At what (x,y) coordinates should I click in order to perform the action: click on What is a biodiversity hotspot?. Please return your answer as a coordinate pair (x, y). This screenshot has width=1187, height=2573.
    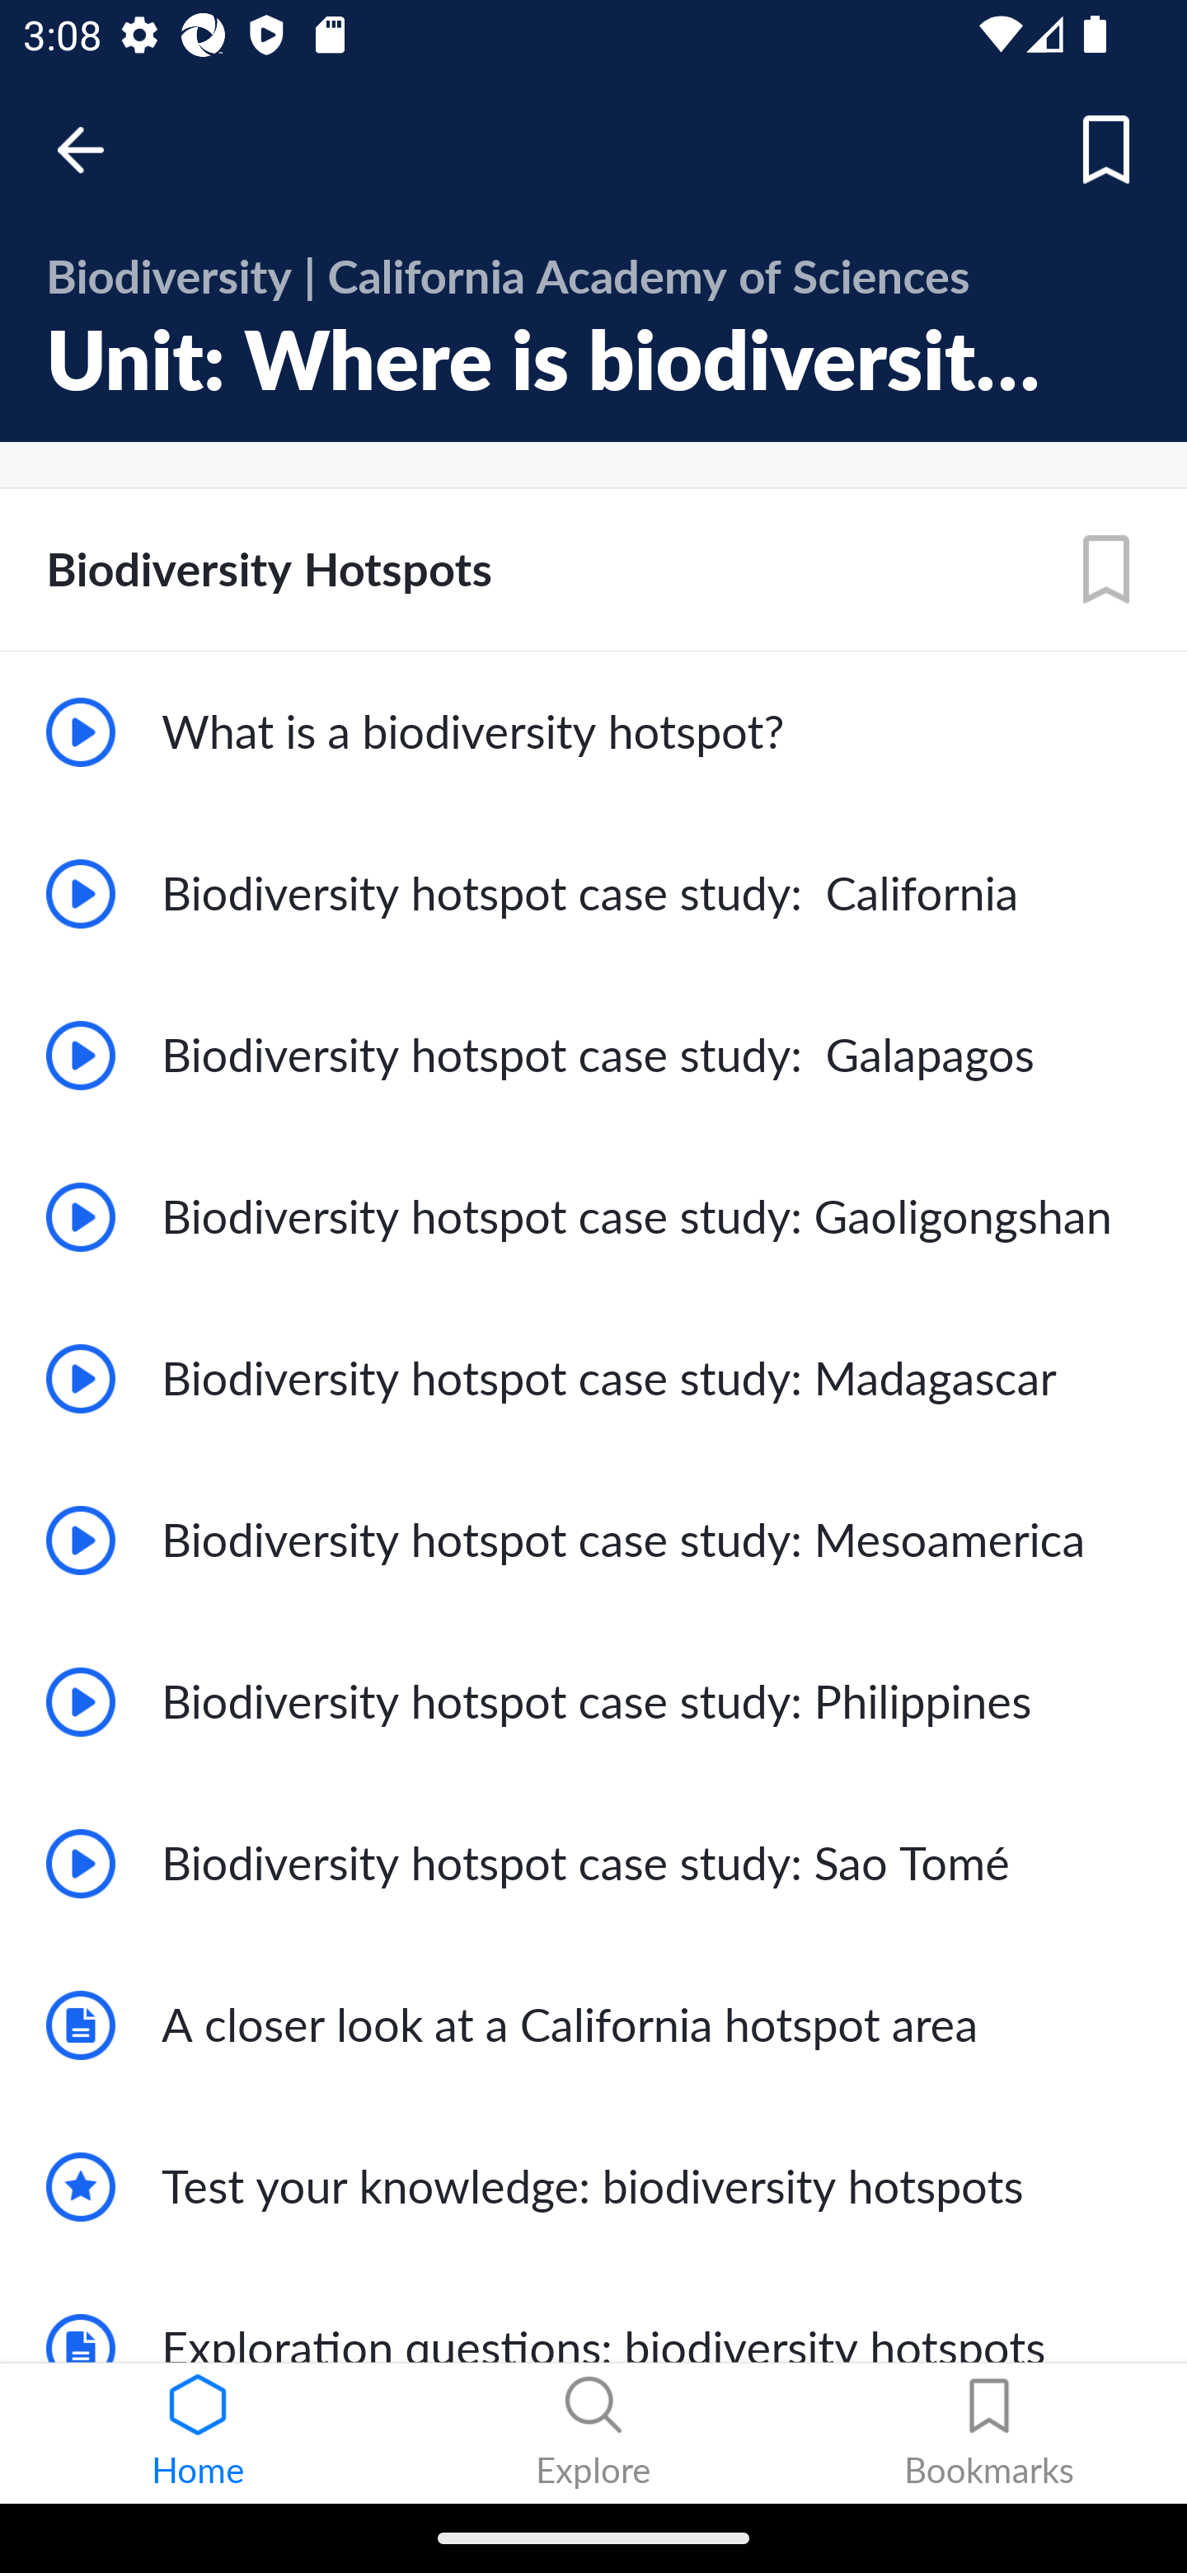
    Looking at the image, I should click on (593, 731).